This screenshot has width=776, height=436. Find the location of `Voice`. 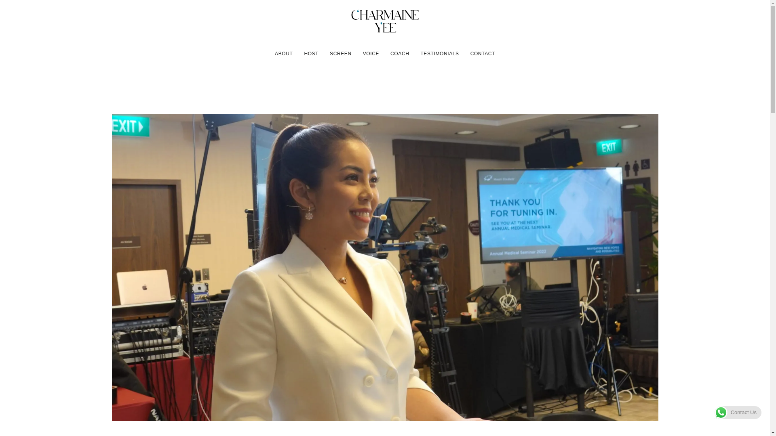

Voice is located at coordinates (371, 54).